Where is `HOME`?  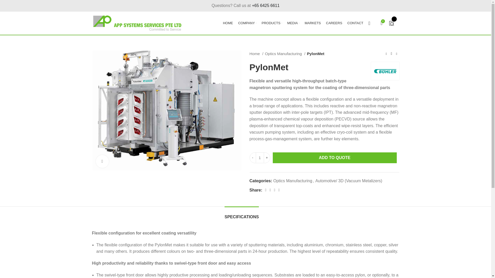 HOME is located at coordinates (228, 23).